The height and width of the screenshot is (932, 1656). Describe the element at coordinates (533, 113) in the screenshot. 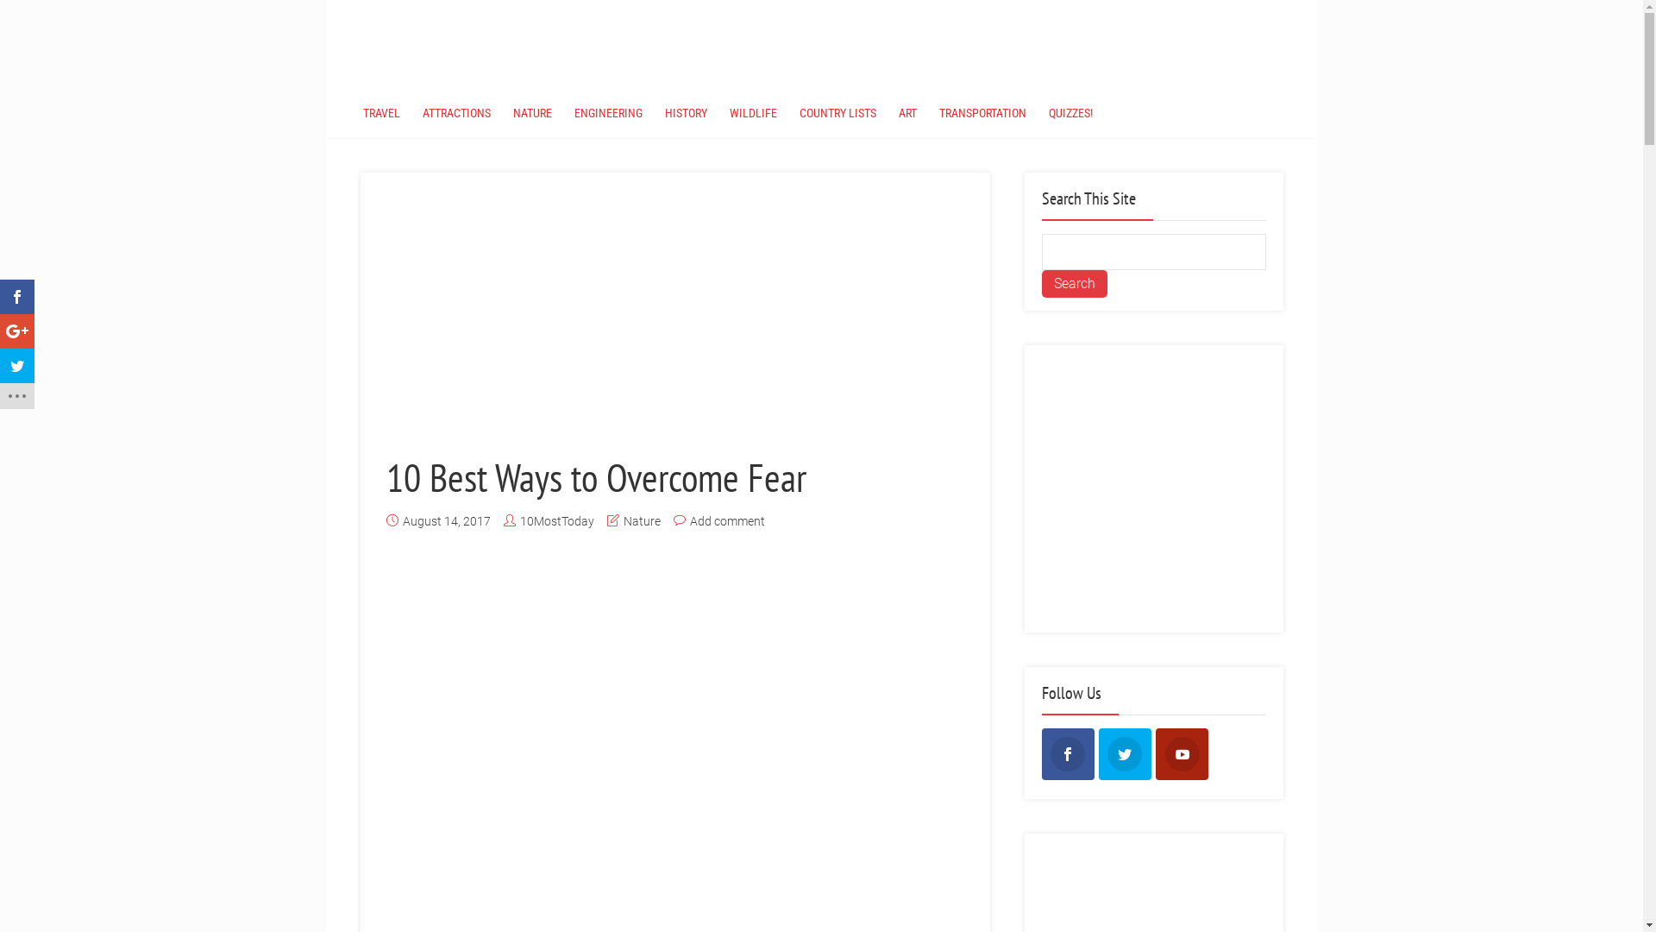

I see `NATURE` at that location.